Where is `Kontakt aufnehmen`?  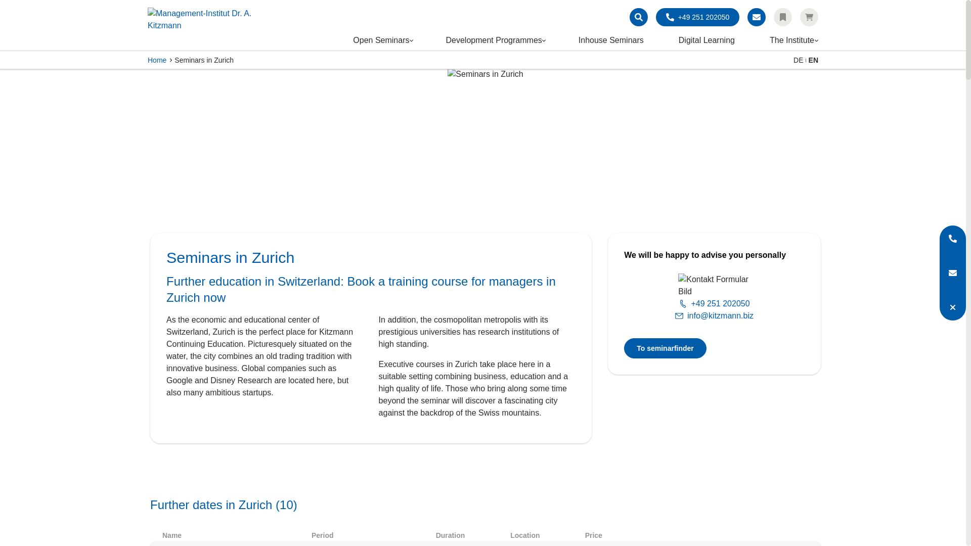 Kontakt aufnehmen is located at coordinates (757, 17).